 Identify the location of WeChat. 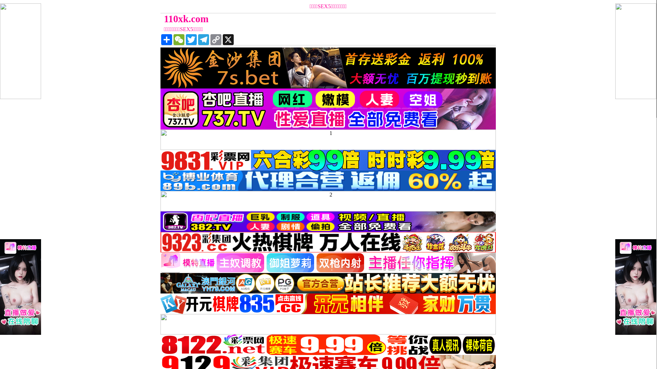
(179, 40).